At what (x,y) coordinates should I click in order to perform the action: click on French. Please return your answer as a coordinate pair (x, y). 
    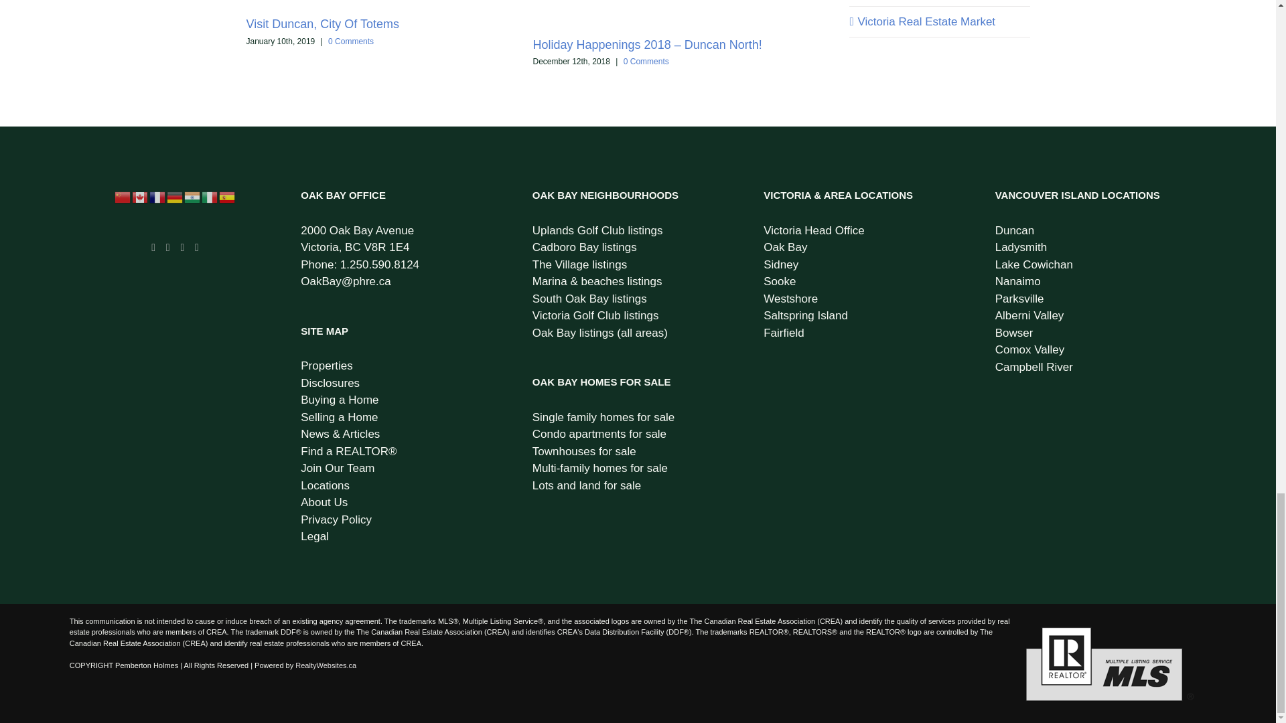
    Looking at the image, I should click on (158, 197).